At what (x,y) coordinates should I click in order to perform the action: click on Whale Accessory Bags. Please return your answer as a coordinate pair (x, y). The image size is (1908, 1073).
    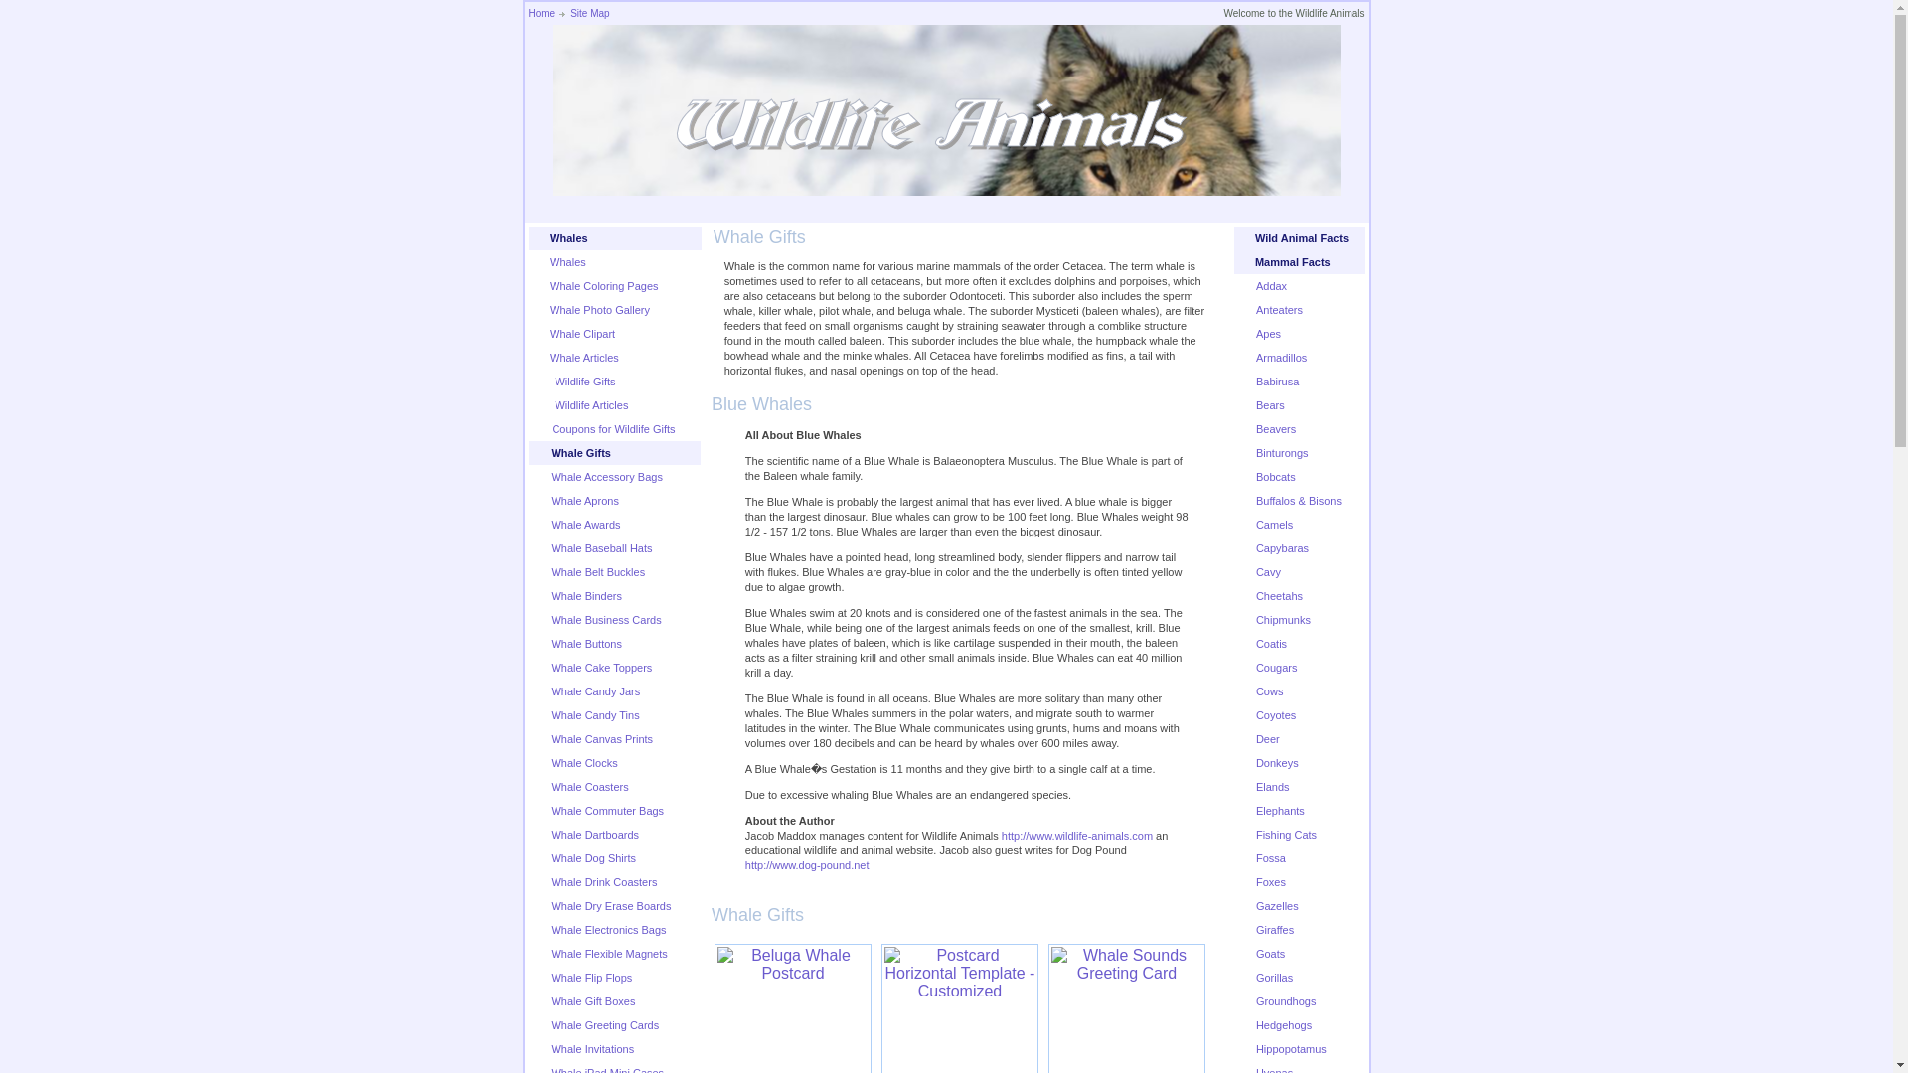
    Looking at the image, I should click on (606, 477).